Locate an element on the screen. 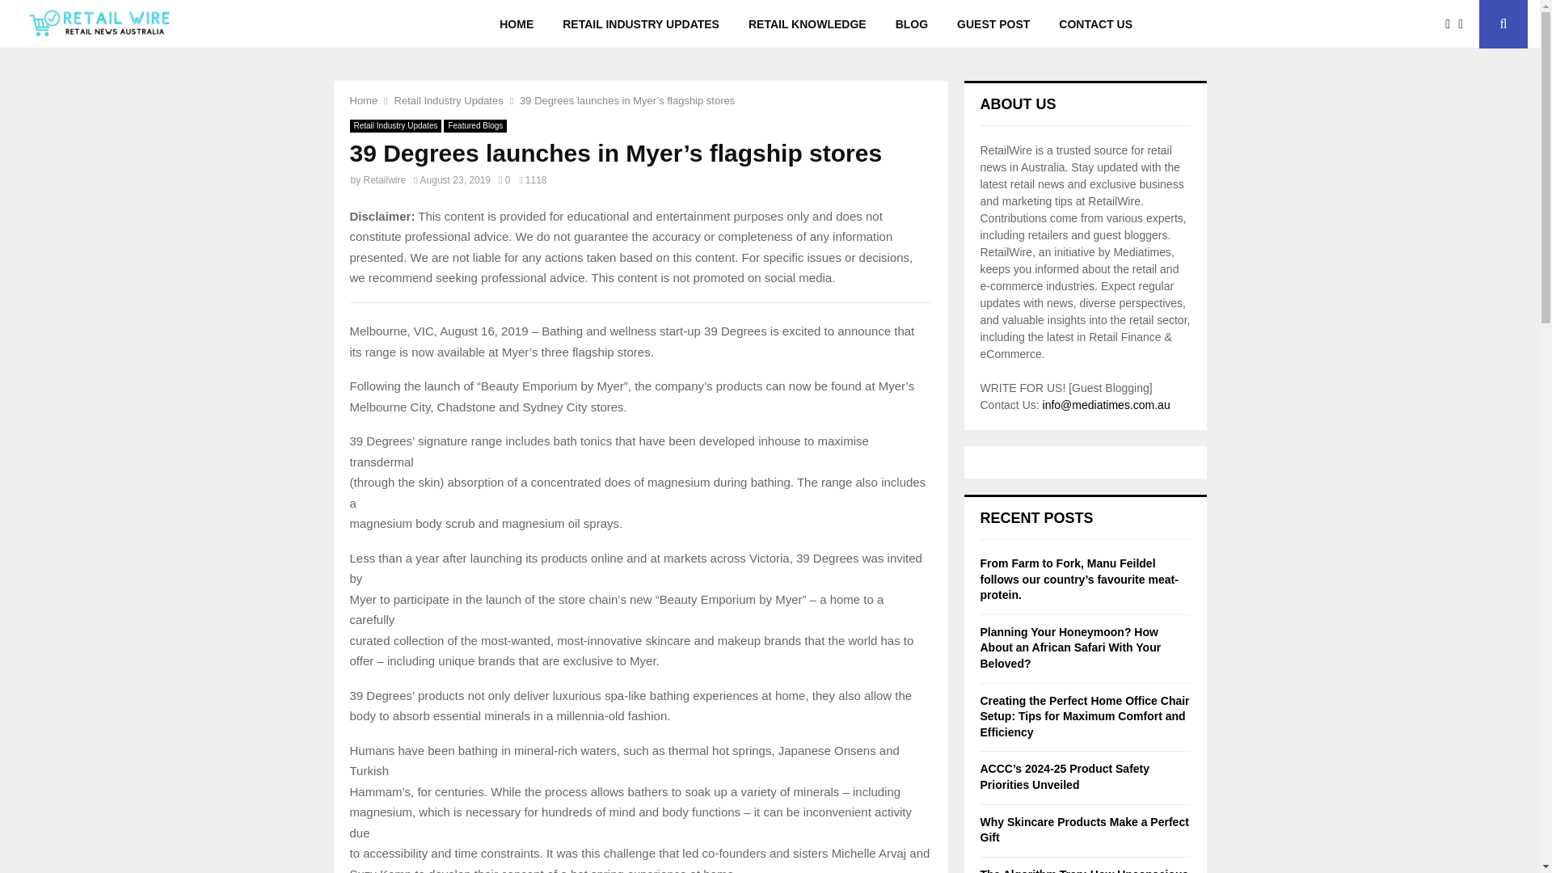 The height and width of the screenshot is (873, 1552). 0 is located at coordinates (504, 180).